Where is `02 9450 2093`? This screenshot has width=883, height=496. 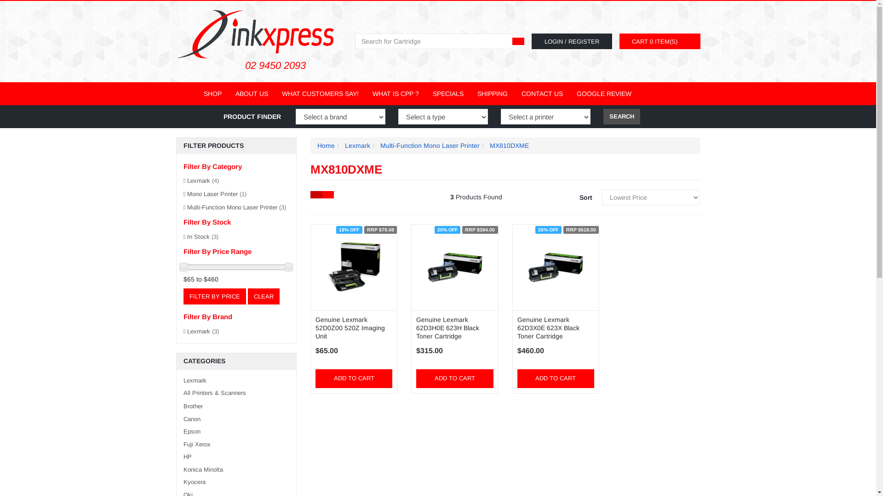
02 9450 2093 is located at coordinates (241, 65).